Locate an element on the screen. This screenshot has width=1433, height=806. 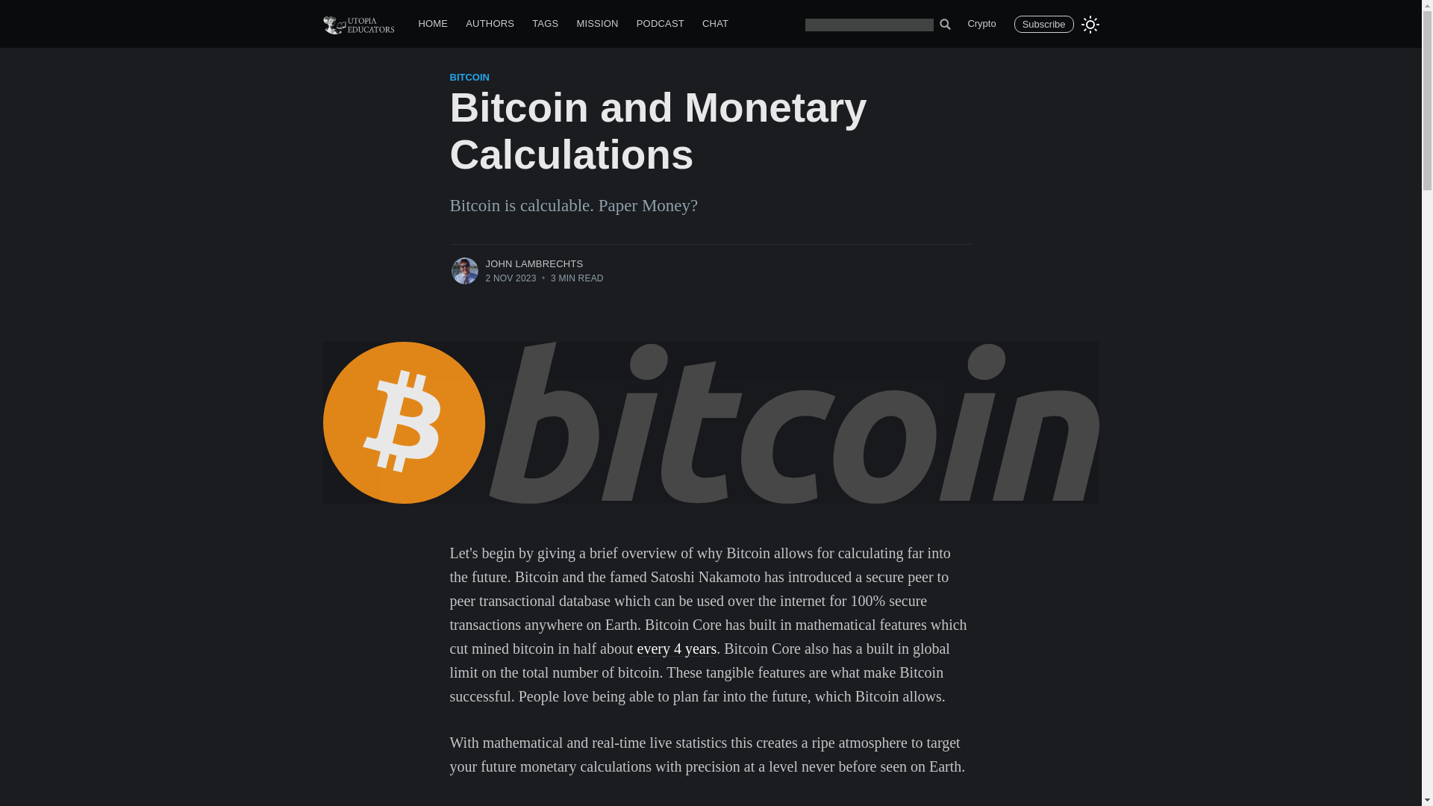
Crypto is located at coordinates (981, 24).